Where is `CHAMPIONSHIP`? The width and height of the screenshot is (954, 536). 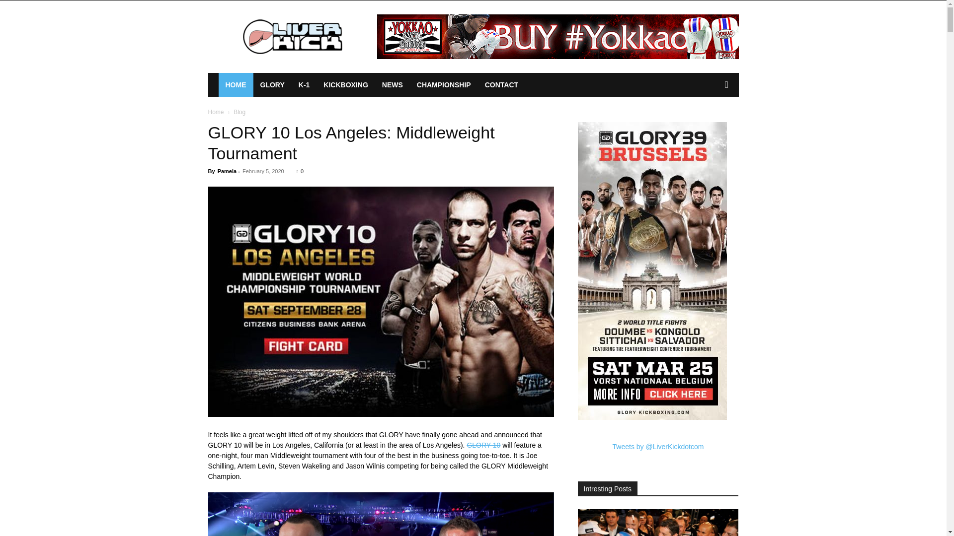
CHAMPIONSHIP is located at coordinates (444, 84).